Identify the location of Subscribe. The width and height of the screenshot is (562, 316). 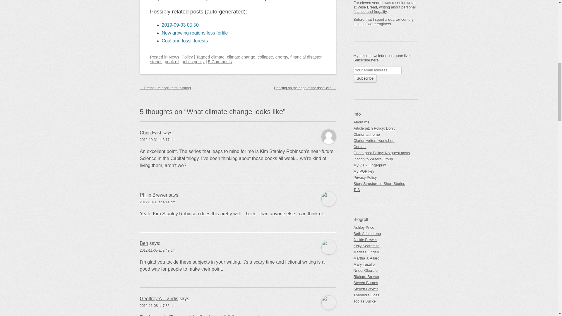
(365, 78).